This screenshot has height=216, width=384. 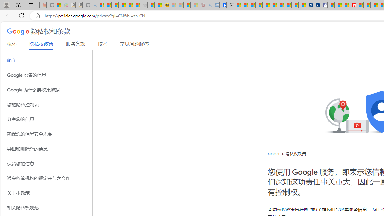 What do you see at coordinates (144, 5) in the screenshot?
I see `Combat Siege - Sleeping` at bounding box center [144, 5].